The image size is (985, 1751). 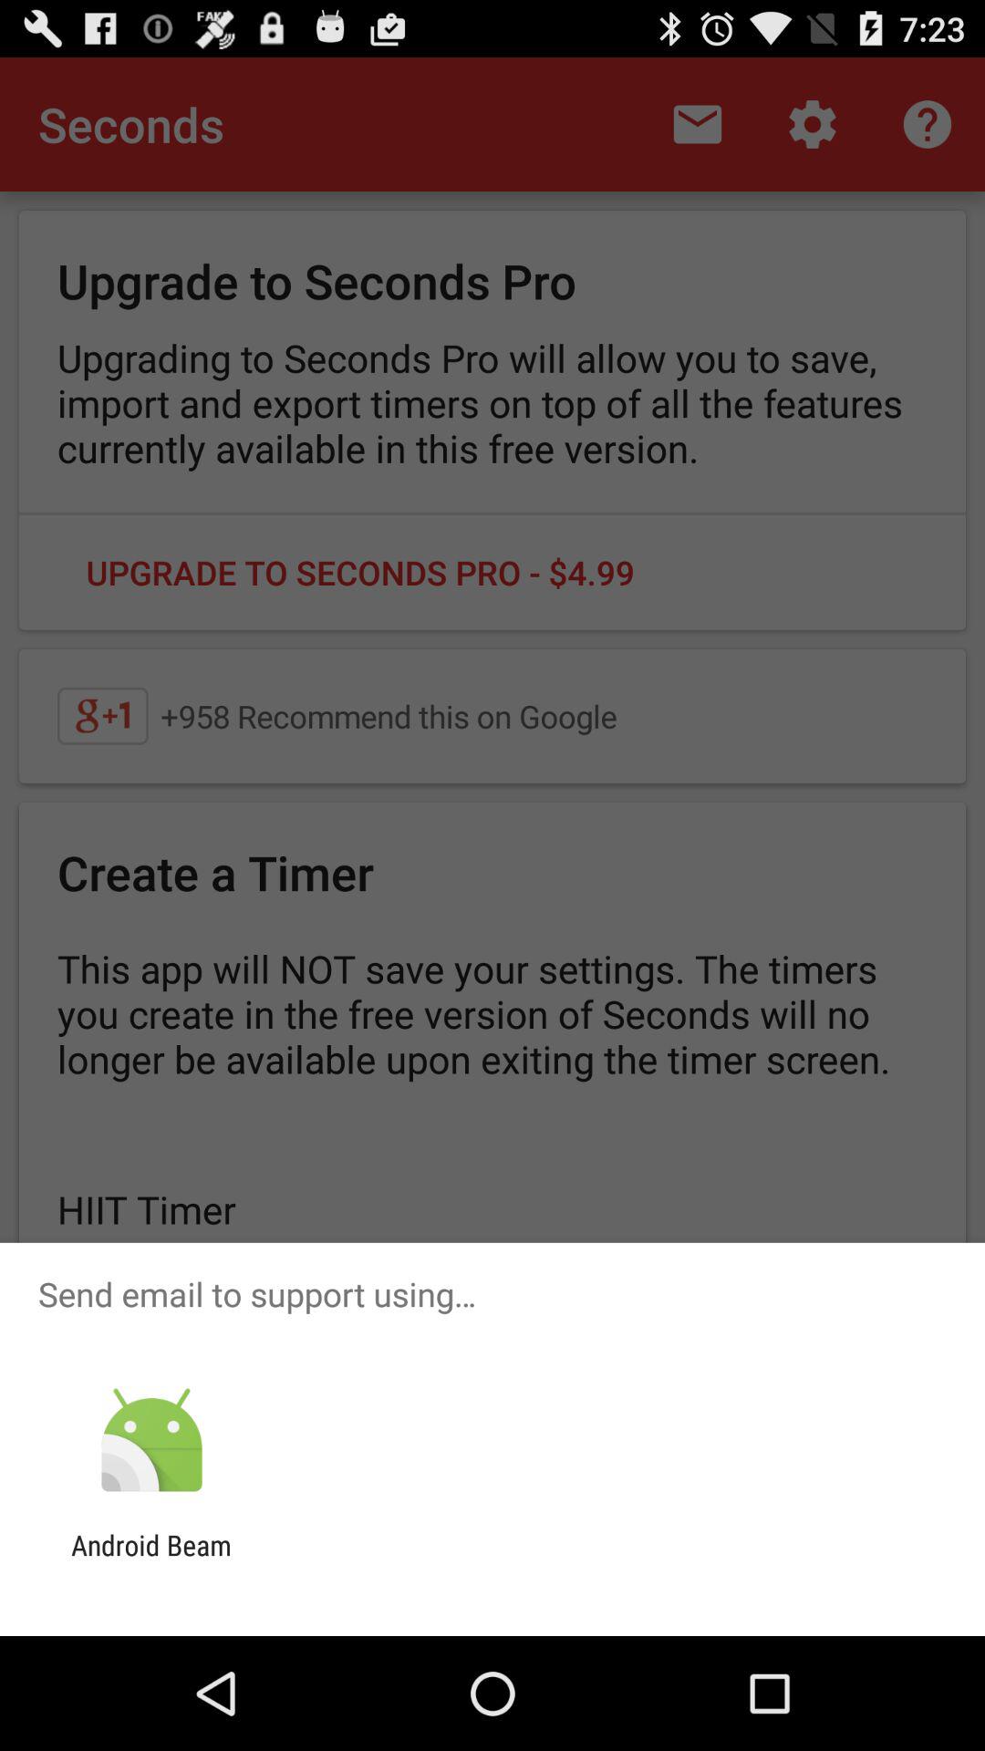 What do you see at coordinates (151, 1441) in the screenshot?
I see `click app below the send email to icon` at bounding box center [151, 1441].